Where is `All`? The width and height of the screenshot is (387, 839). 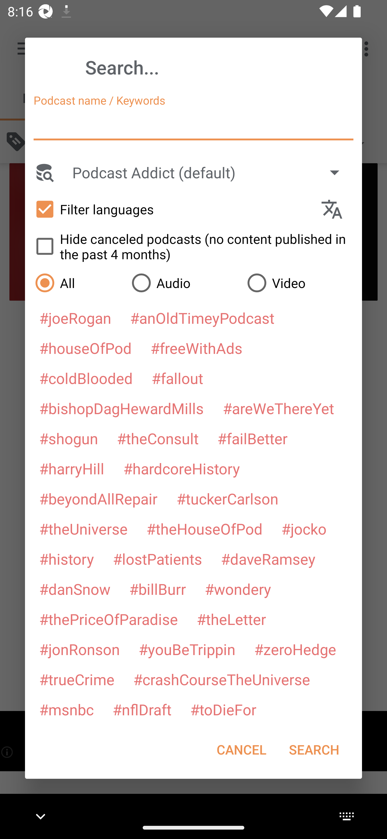 All is located at coordinates (78, 283).